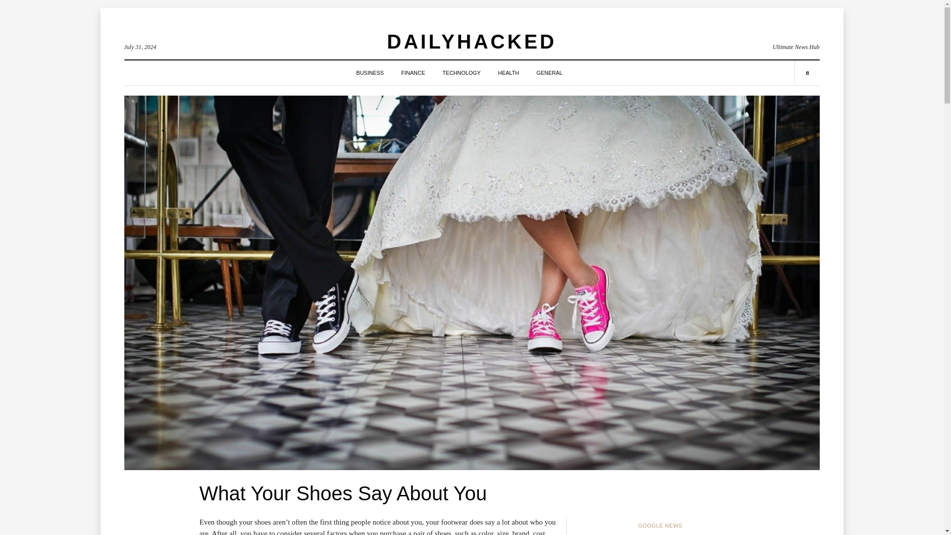 The image size is (951, 535). What do you see at coordinates (413, 72) in the screenshot?
I see `FINANCE` at bounding box center [413, 72].